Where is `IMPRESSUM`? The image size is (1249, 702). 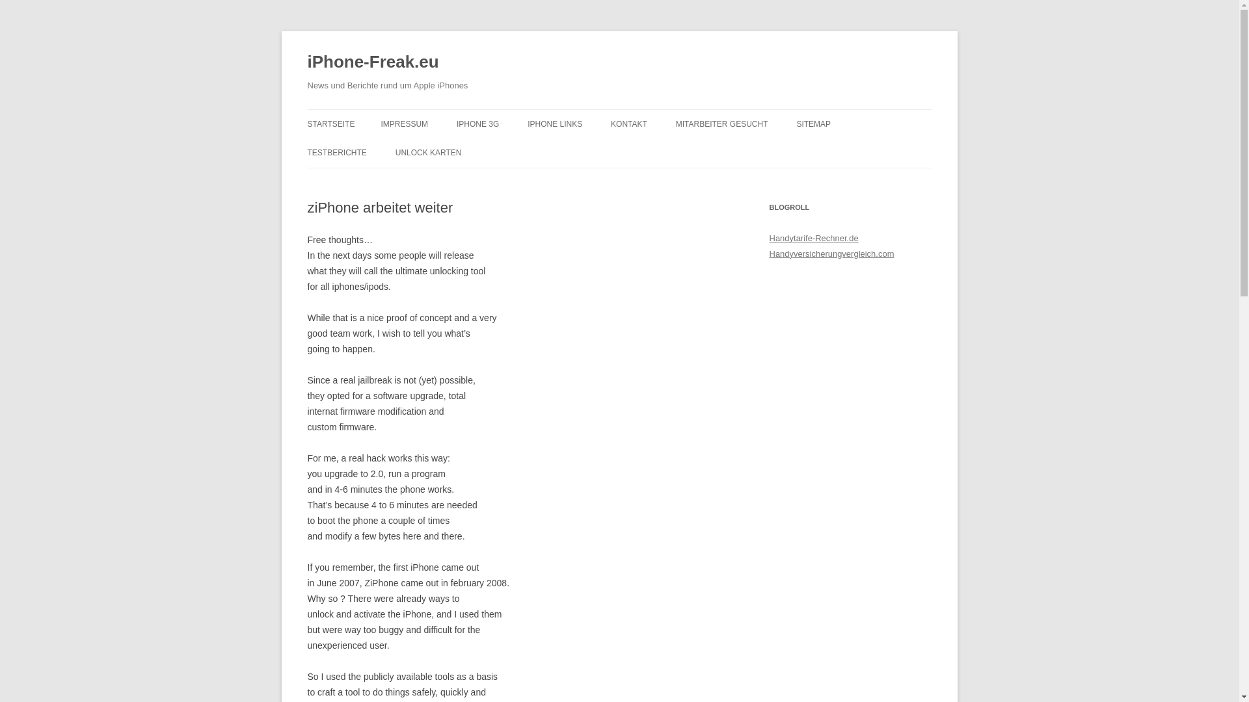 IMPRESSUM is located at coordinates (405, 123).